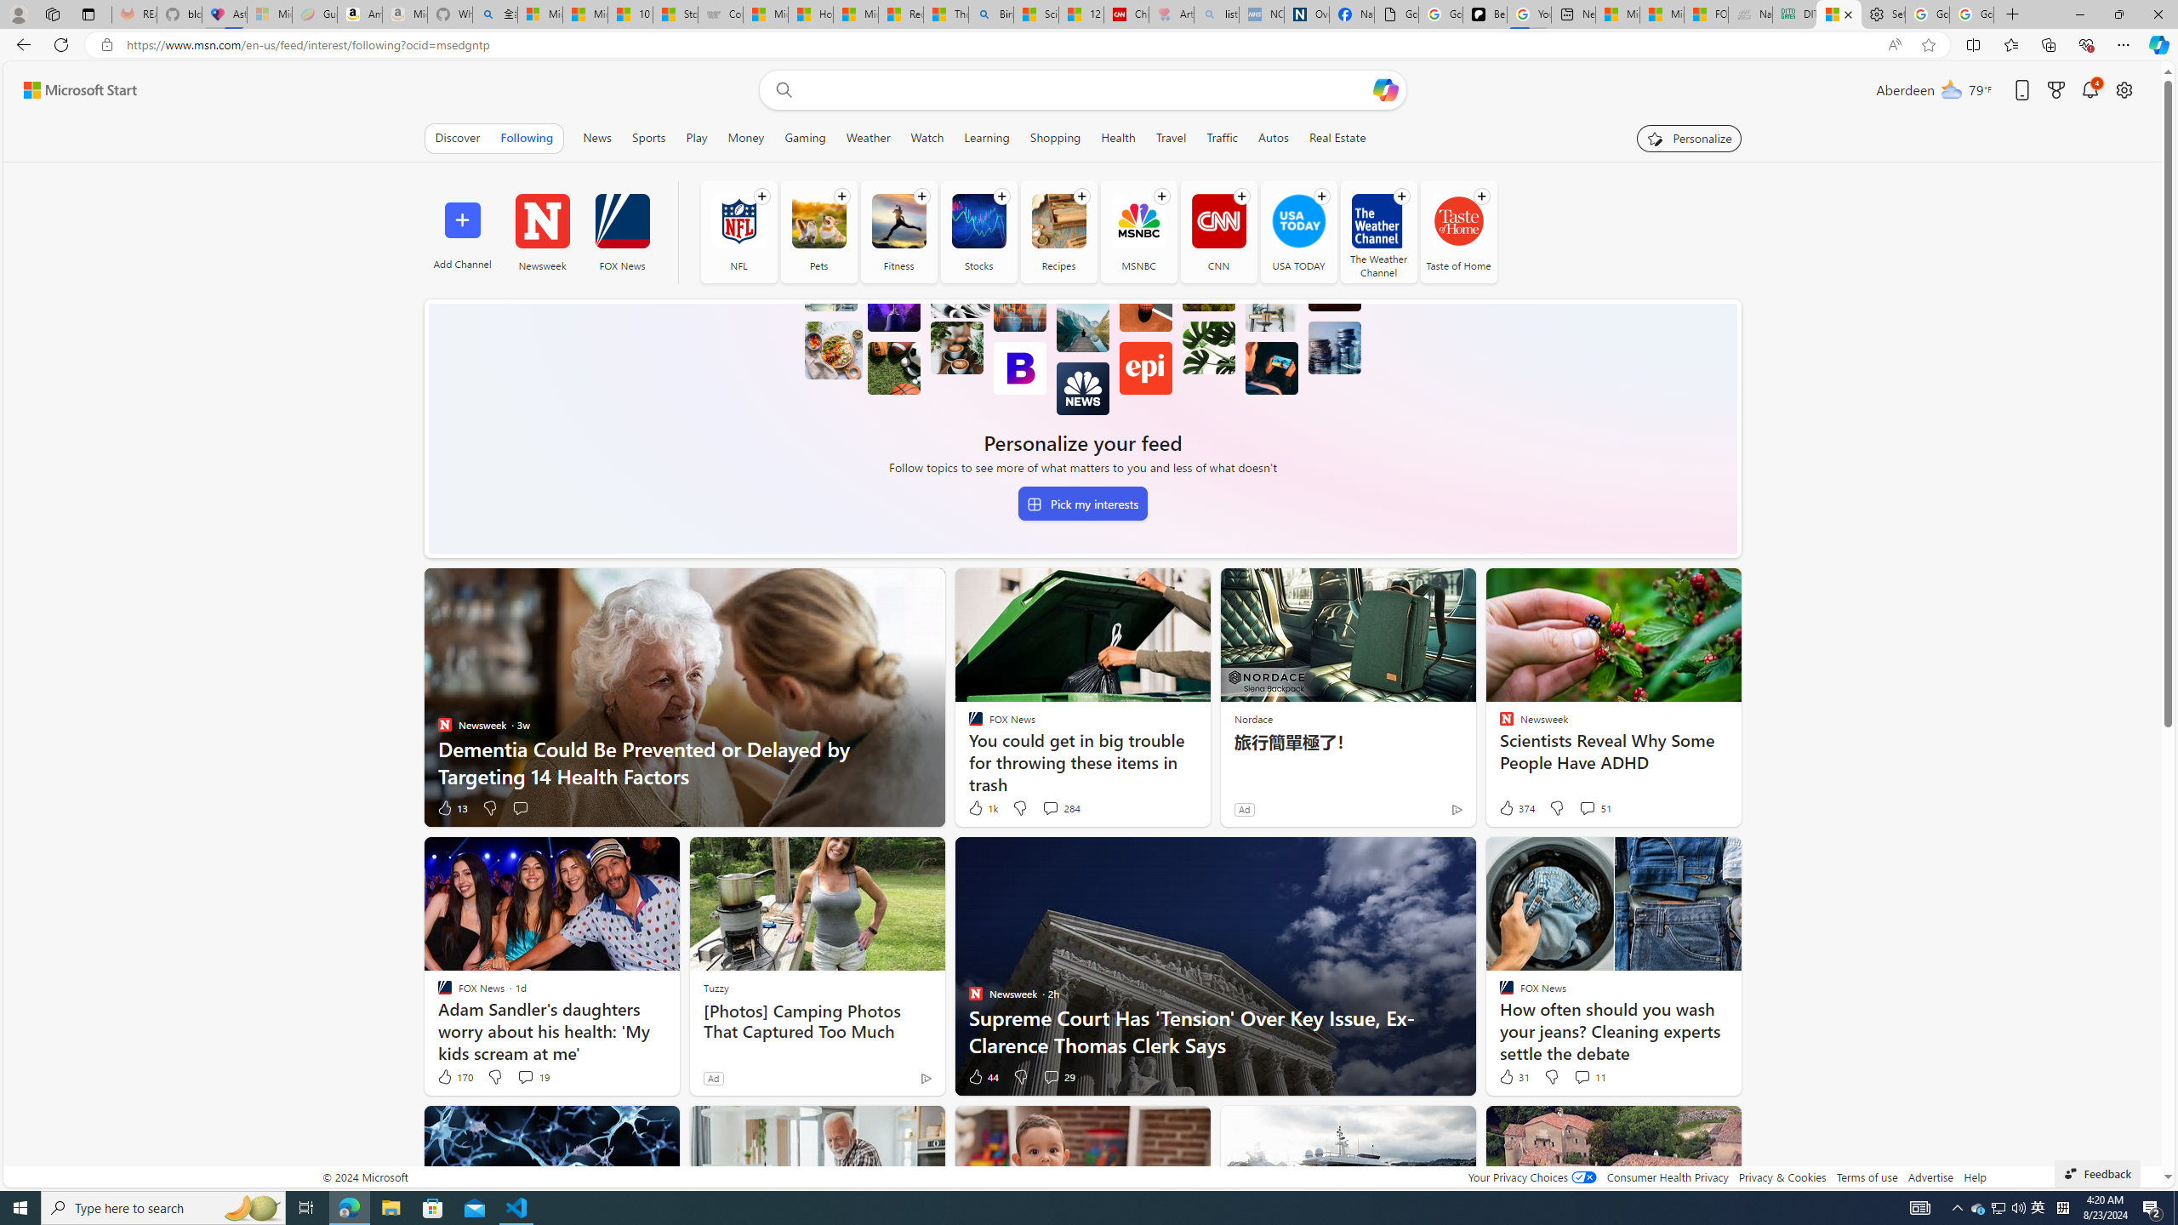 This screenshot has width=2178, height=1225. What do you see at coordinates (739, 221) in the screenshot?
I see `NFL` at bounding box center [739, 221].